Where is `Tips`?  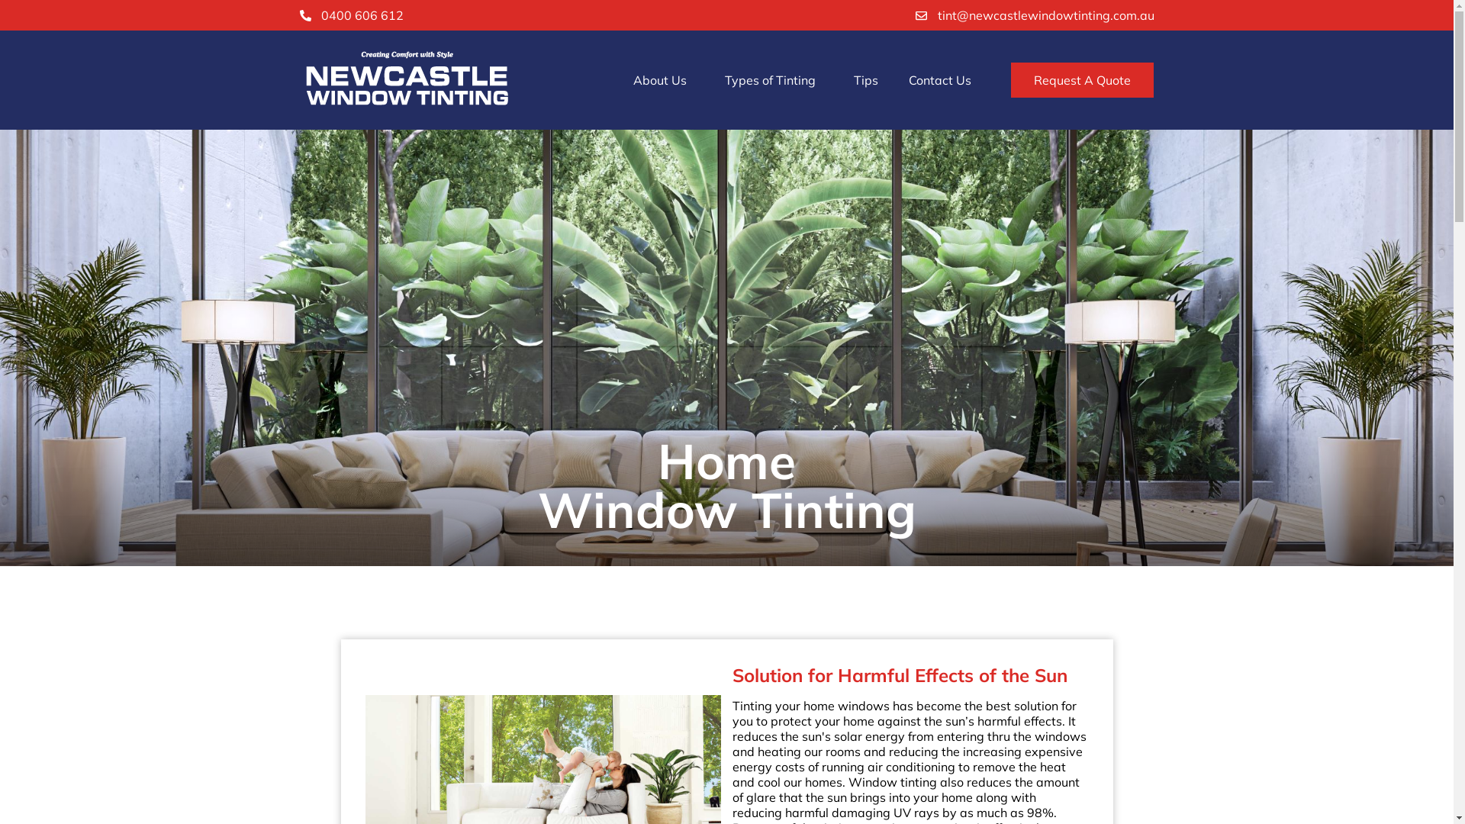
Tips is located at coordinates (866, 80).